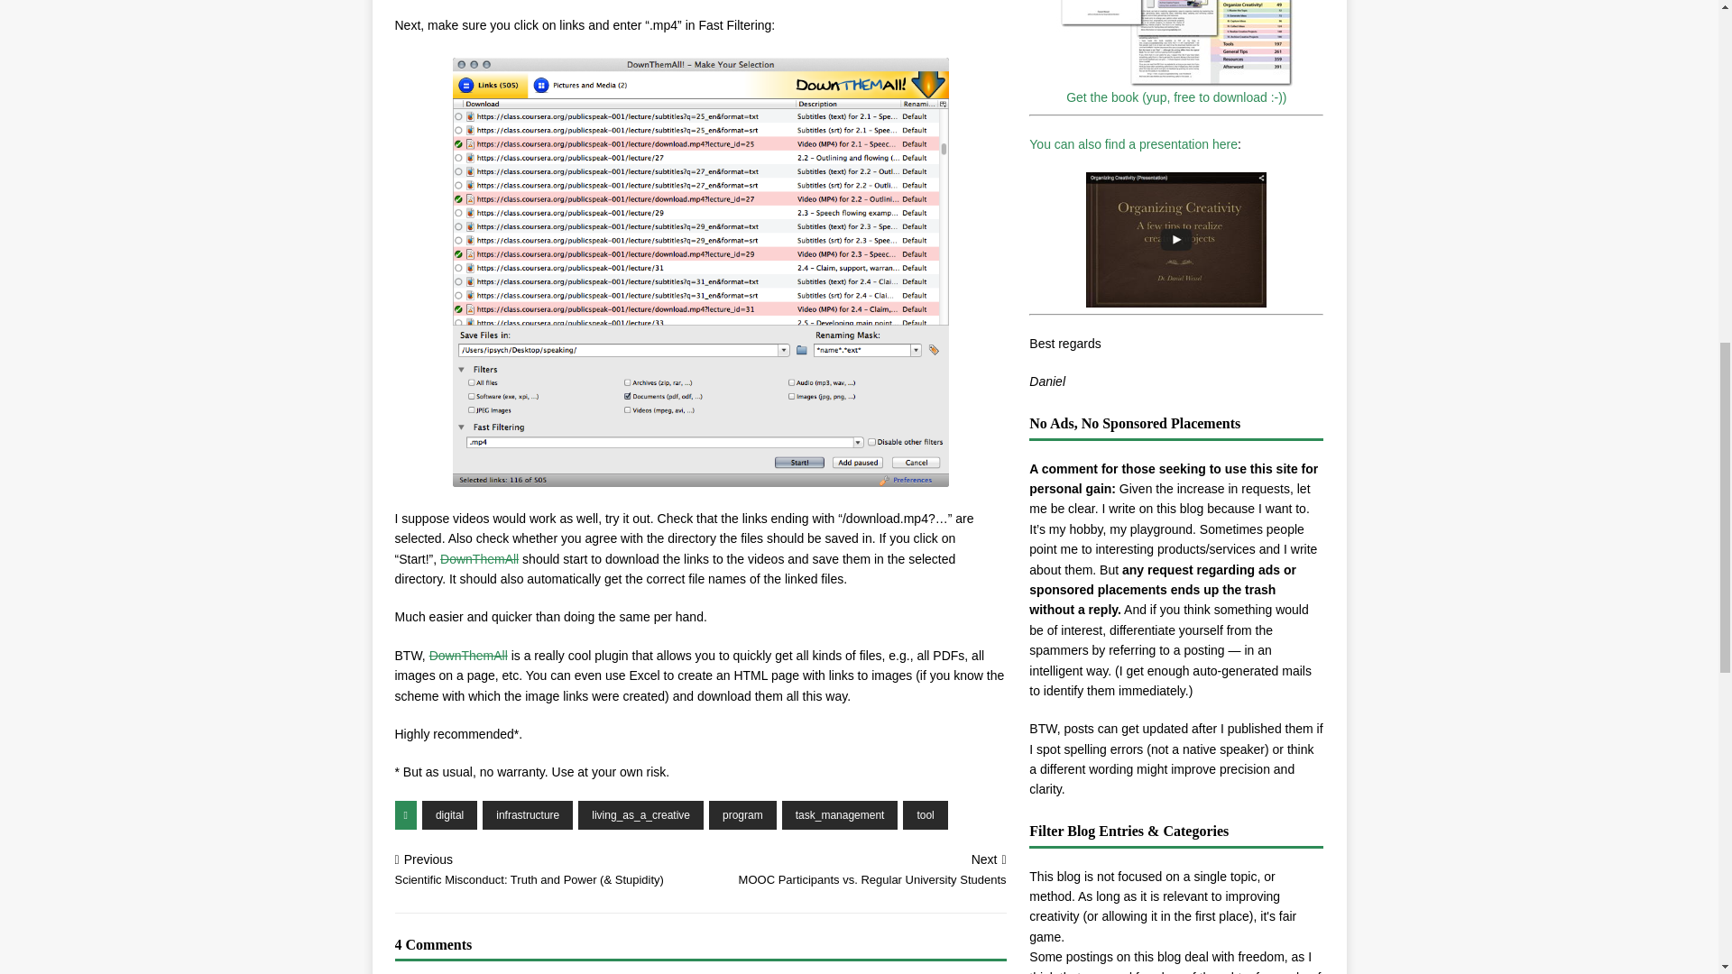  I want to click on digital, so click(449, 815).